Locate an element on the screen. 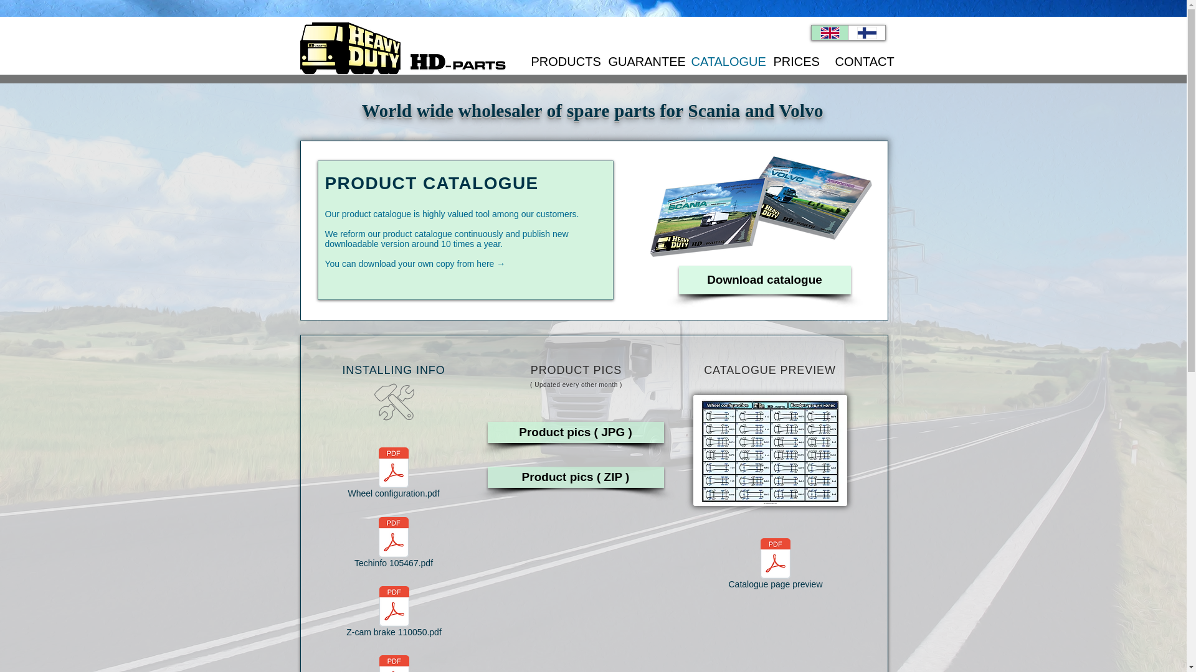 The image size is (1196, 672). Catalogue page preview is located at coordinates (775, 566).